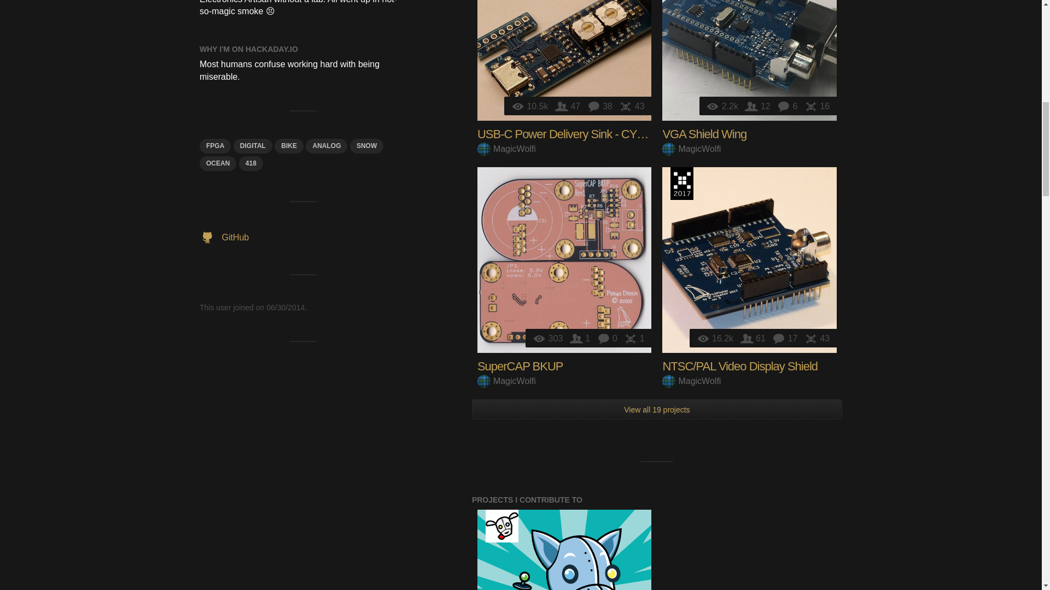  I want to click on FPGA, so click(215, 145).